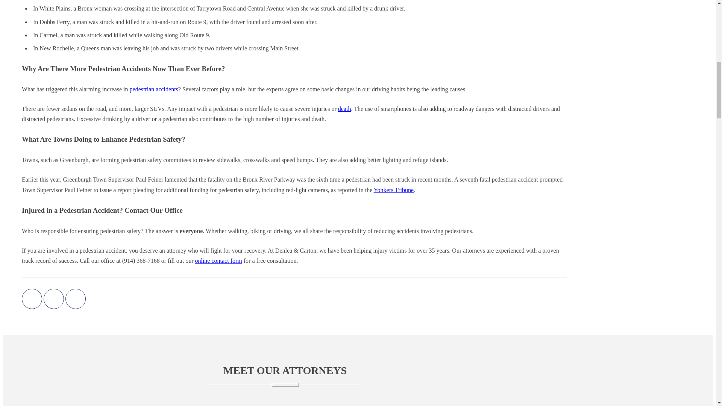 The image size is (722, 406). I want to click on death, so click(344, 109).